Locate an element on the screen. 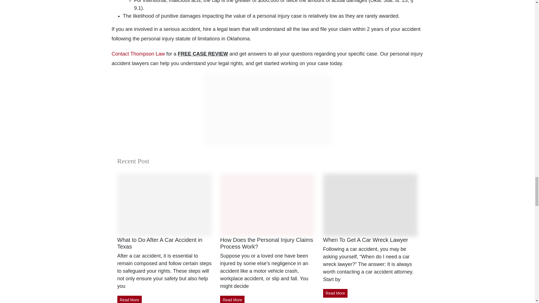 This screenshot has width=539, height=303. Read More is located at coordinates (335, 293).